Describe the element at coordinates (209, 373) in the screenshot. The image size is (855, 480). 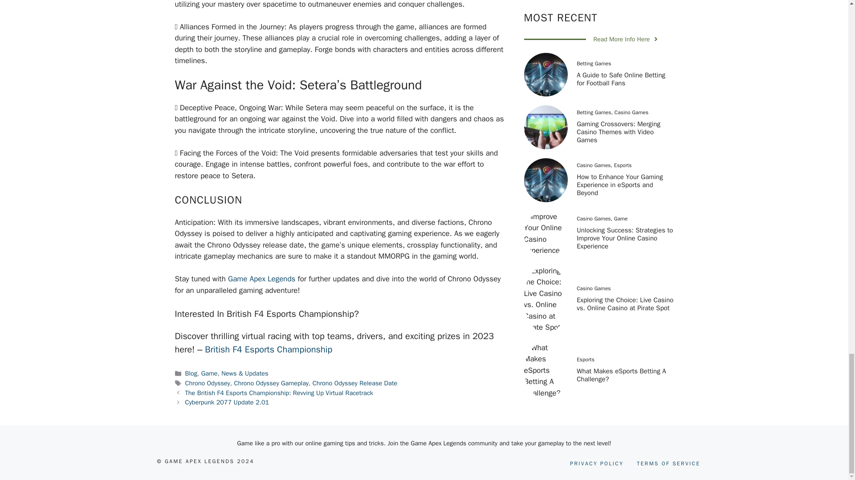
I see `Game` at that location.